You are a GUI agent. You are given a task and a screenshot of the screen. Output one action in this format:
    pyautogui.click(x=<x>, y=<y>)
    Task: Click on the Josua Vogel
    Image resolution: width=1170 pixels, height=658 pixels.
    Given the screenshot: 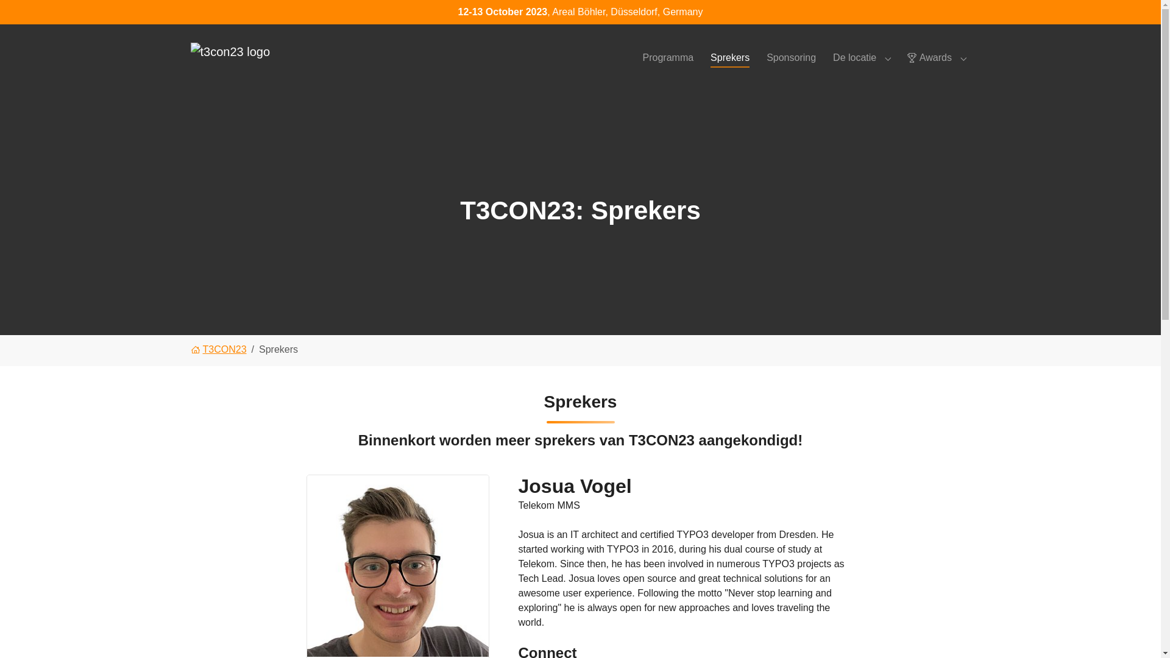 What is the action you would take?
    pyautogui.click(x=397, y=565)
    